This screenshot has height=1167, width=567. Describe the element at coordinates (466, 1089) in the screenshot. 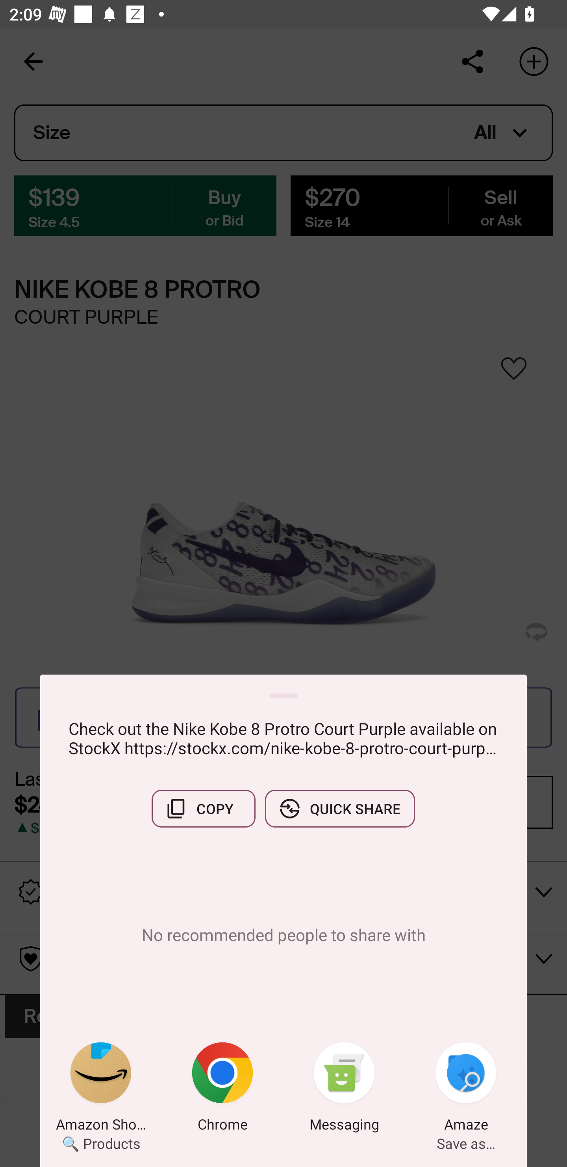

I see `Amaze Save as…` at that location.